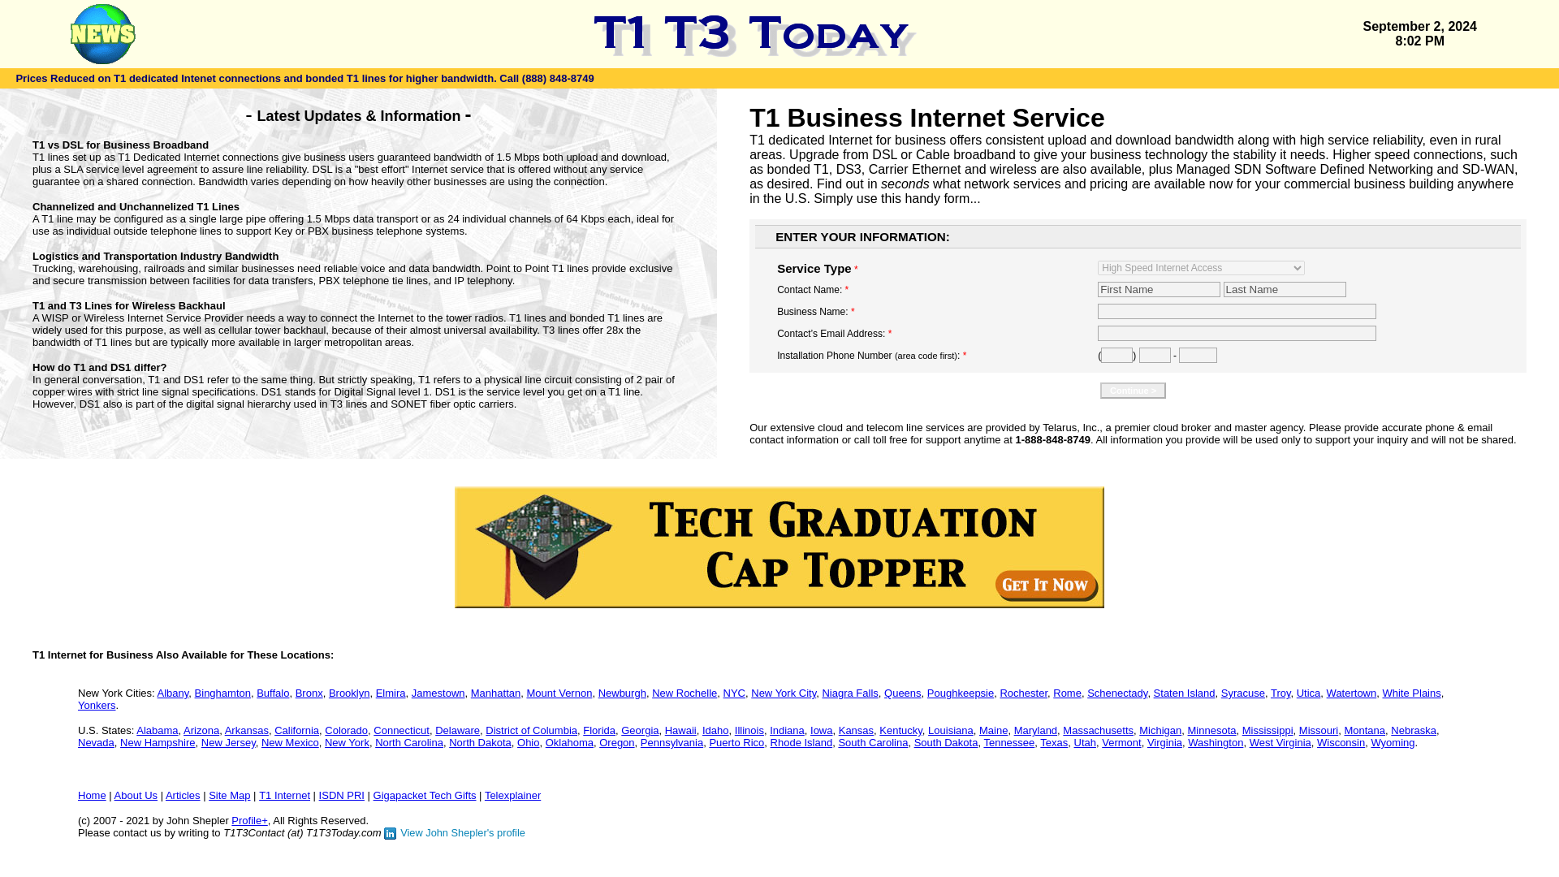 The width and height of the screenshot is (1559, 877). I want to click on Jamestown, so click(438, 692).